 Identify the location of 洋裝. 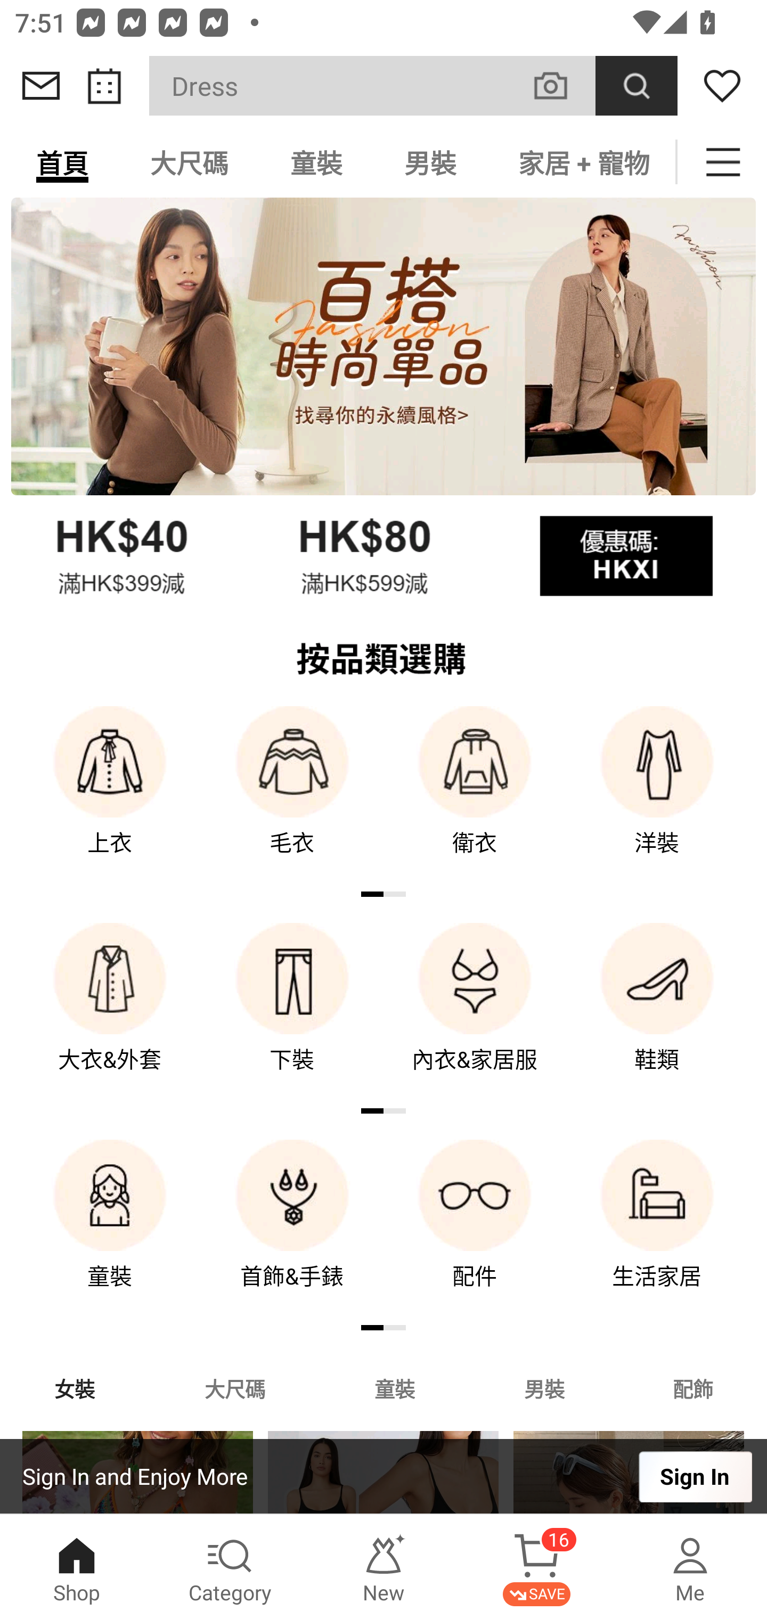
(657, 795).